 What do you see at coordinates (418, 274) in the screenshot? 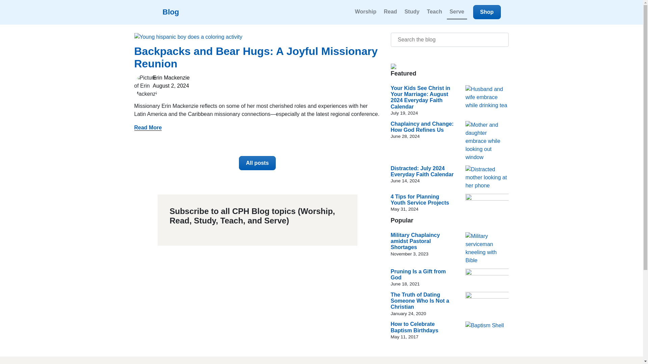
I see `Pruning Is a Gift from God` at bounding box center [418, 274].